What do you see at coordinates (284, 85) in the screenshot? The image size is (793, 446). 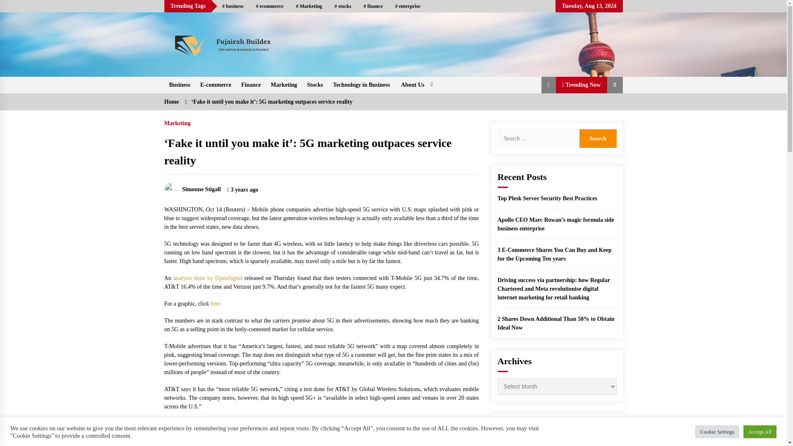 I see `Marketing` at bounding box center [284, 85].